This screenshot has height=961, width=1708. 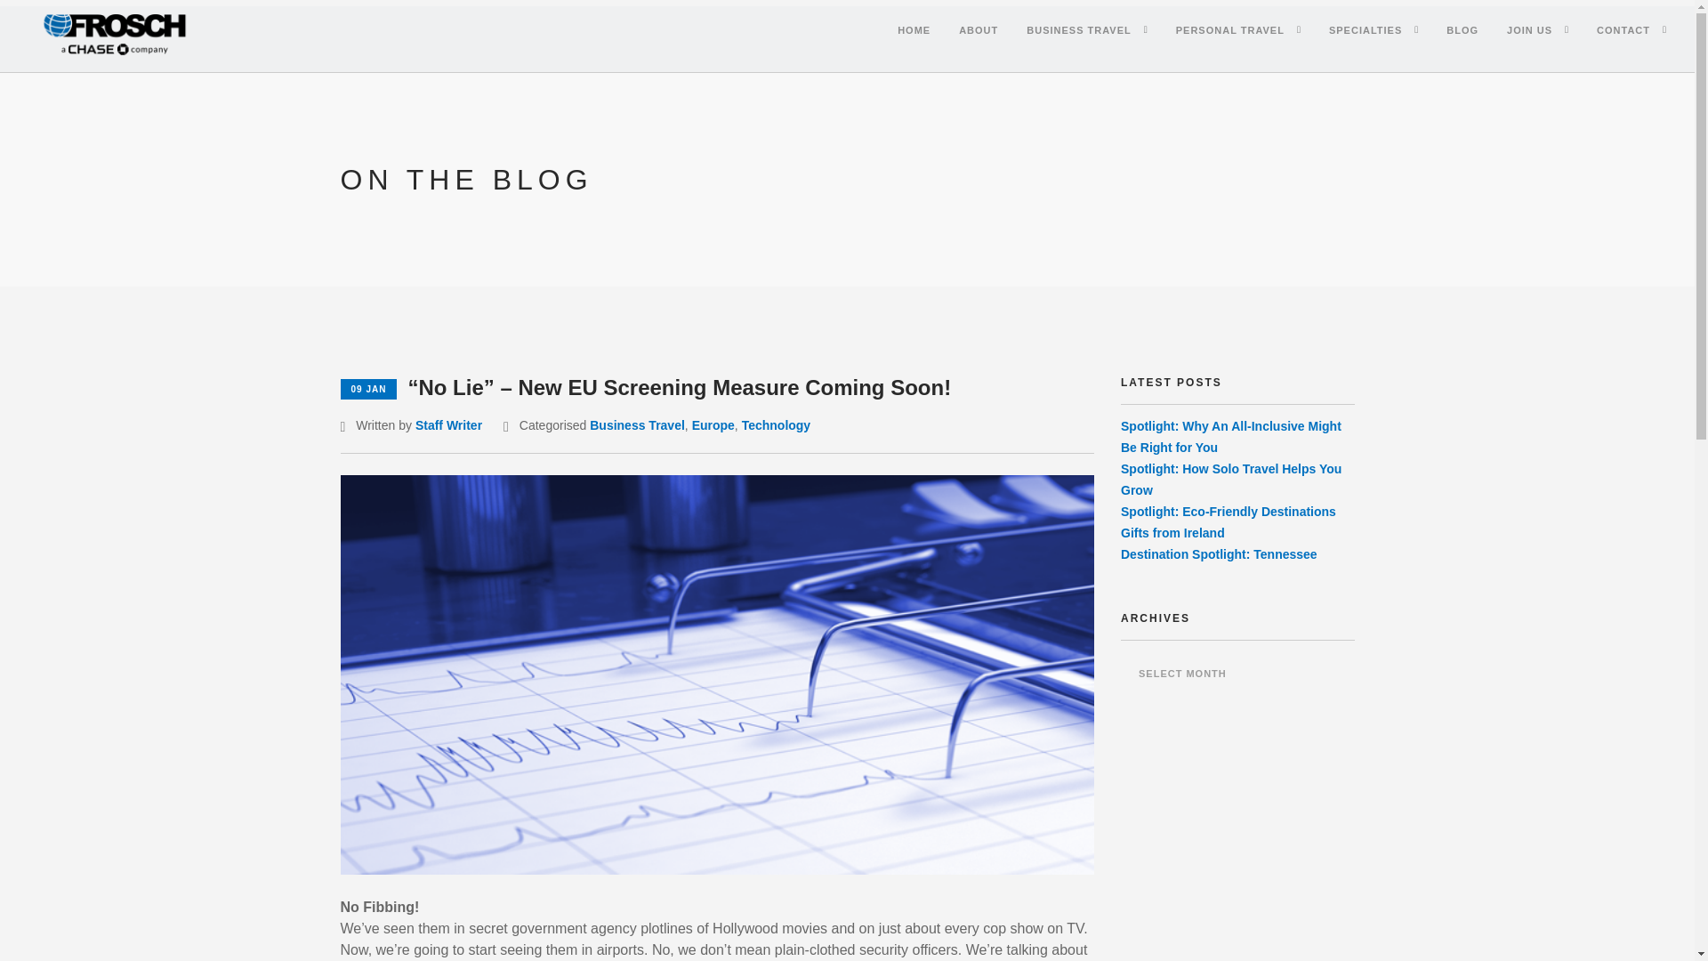 What do you see at coordinates (1219, 553) in the screenshot?
I see `Destination Spotlight: Tennessee` at bounding box center [1219, 553].